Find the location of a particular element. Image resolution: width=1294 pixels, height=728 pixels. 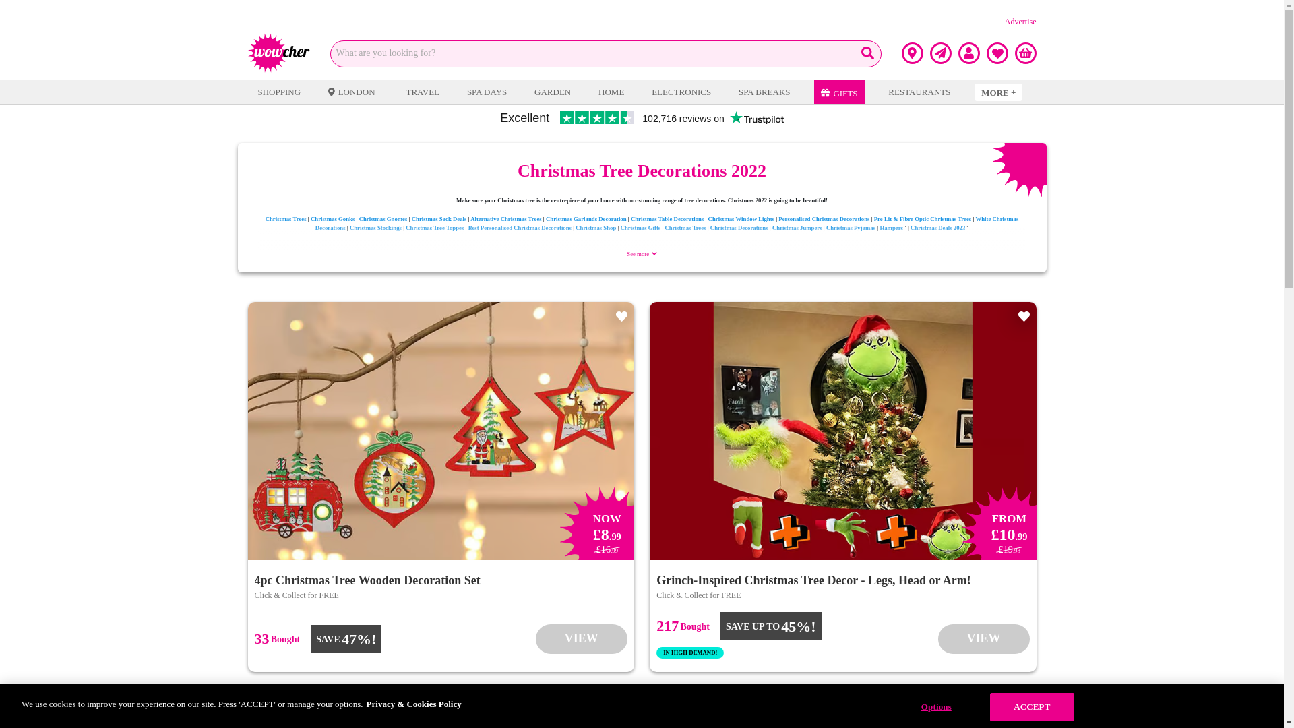

Basket is located at coordinates (1025, 53).